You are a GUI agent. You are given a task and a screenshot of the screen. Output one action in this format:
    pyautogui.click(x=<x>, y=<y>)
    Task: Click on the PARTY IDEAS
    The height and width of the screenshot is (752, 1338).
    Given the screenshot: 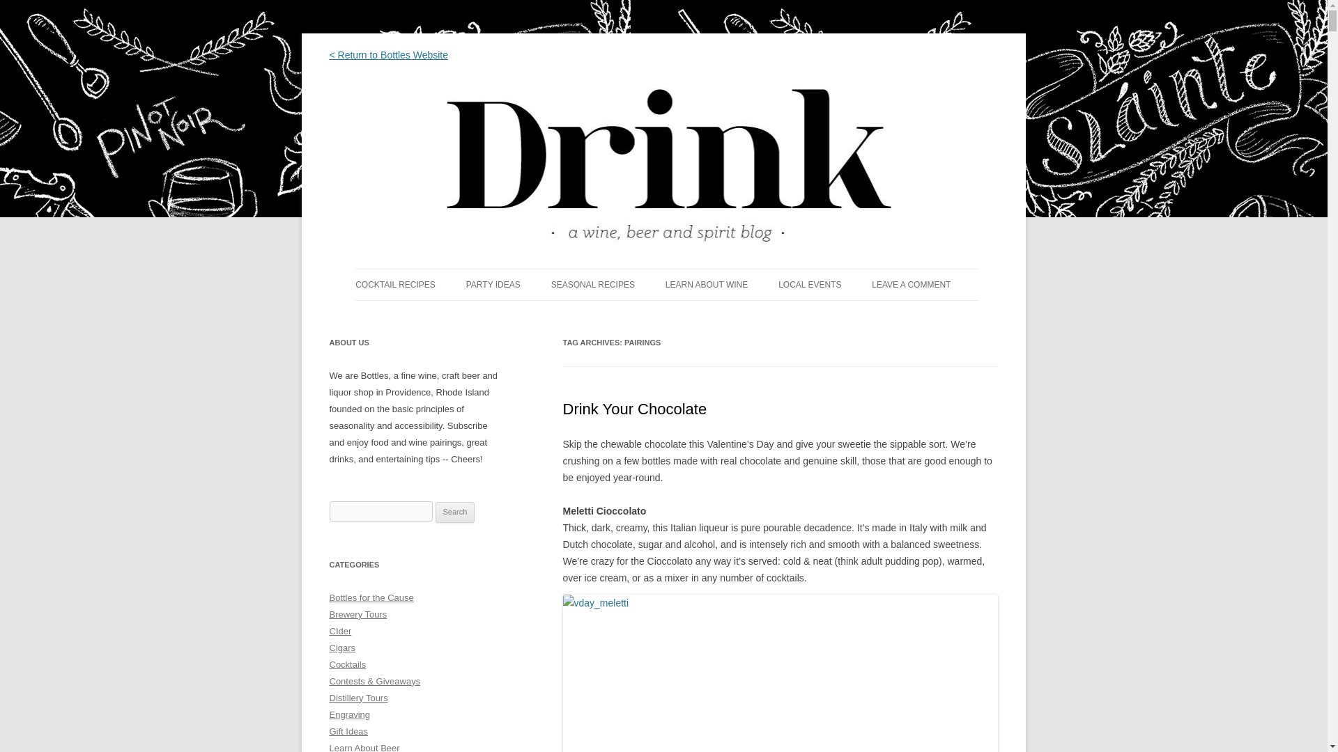 What is the action you would take?
    pyautogui.click(x=493, y=284)
    